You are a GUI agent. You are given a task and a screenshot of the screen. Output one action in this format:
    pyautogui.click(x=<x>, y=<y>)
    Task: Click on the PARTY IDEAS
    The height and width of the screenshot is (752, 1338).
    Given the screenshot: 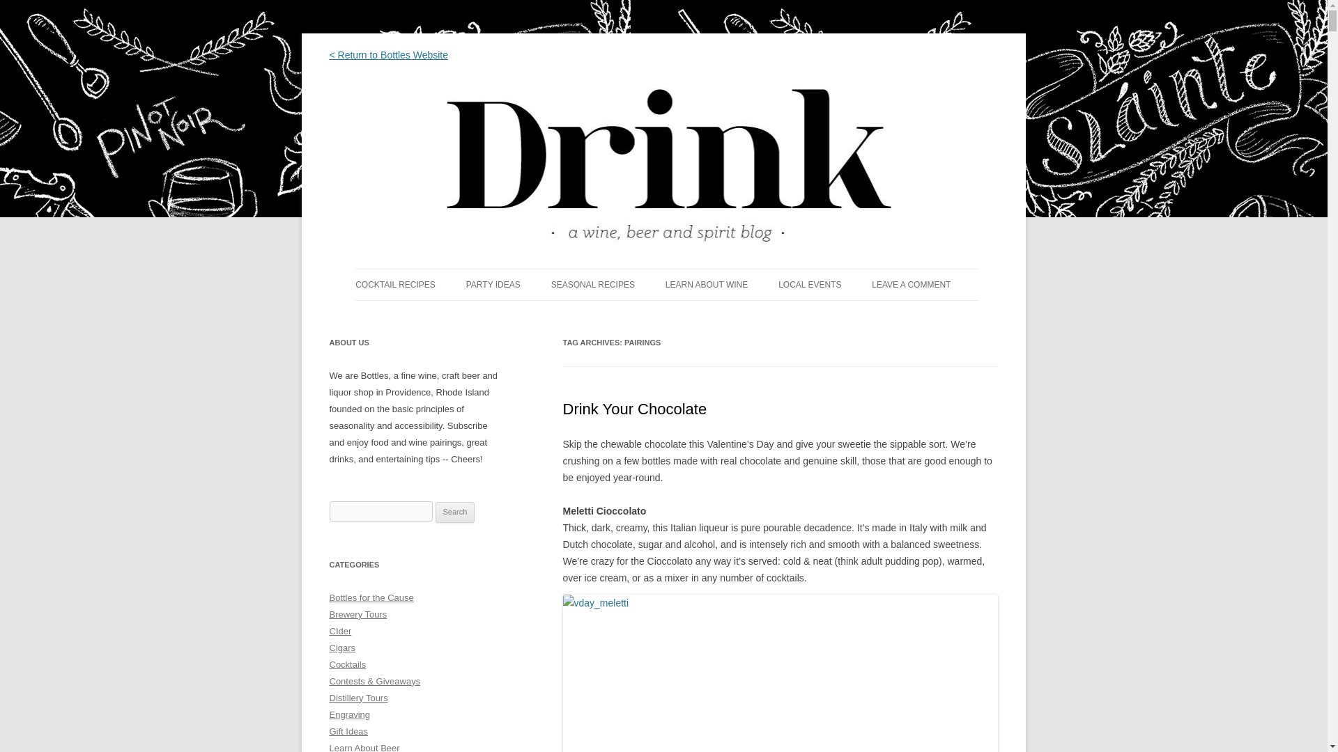 What is the action you would take?
    pyautogui.click(x=493, y=284)
    